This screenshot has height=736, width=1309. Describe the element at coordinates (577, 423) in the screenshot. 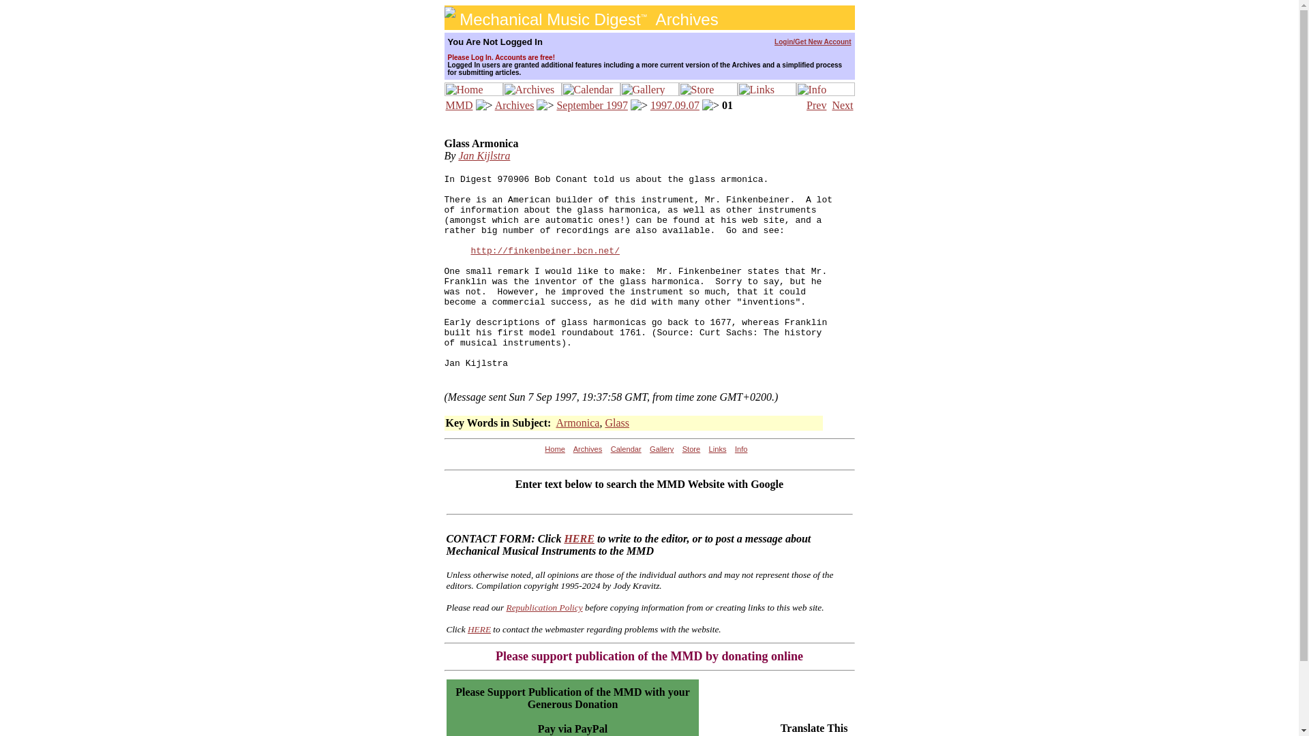

I see `Armonica` at that location.